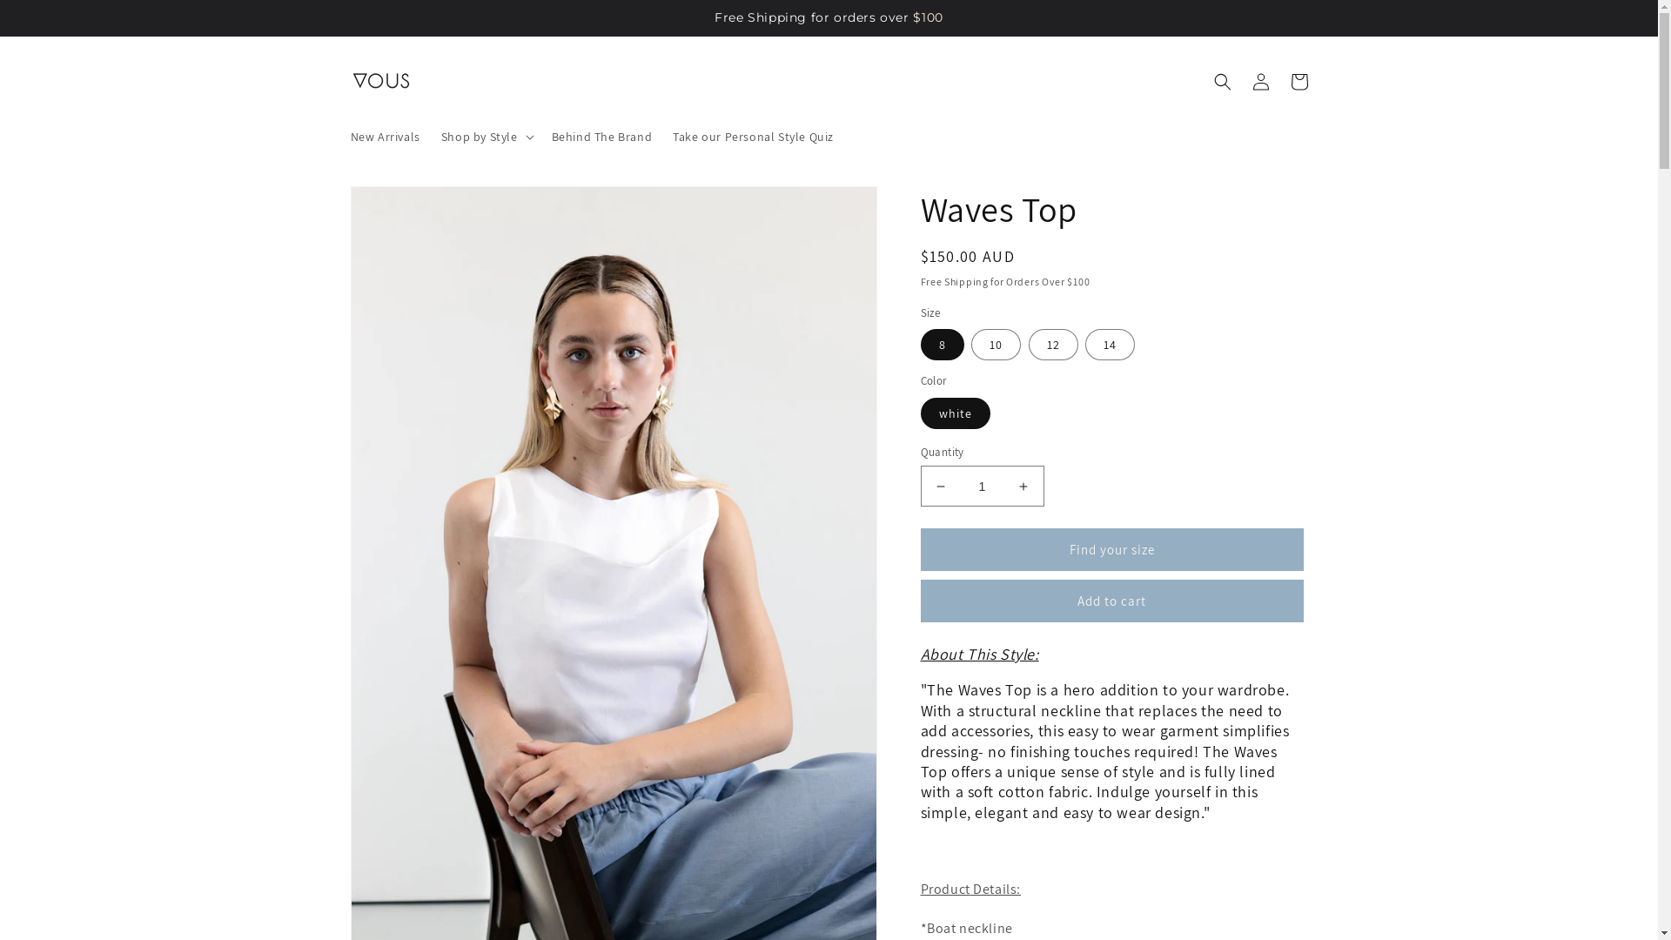  I want to click on Log in, so click(1260, 82).